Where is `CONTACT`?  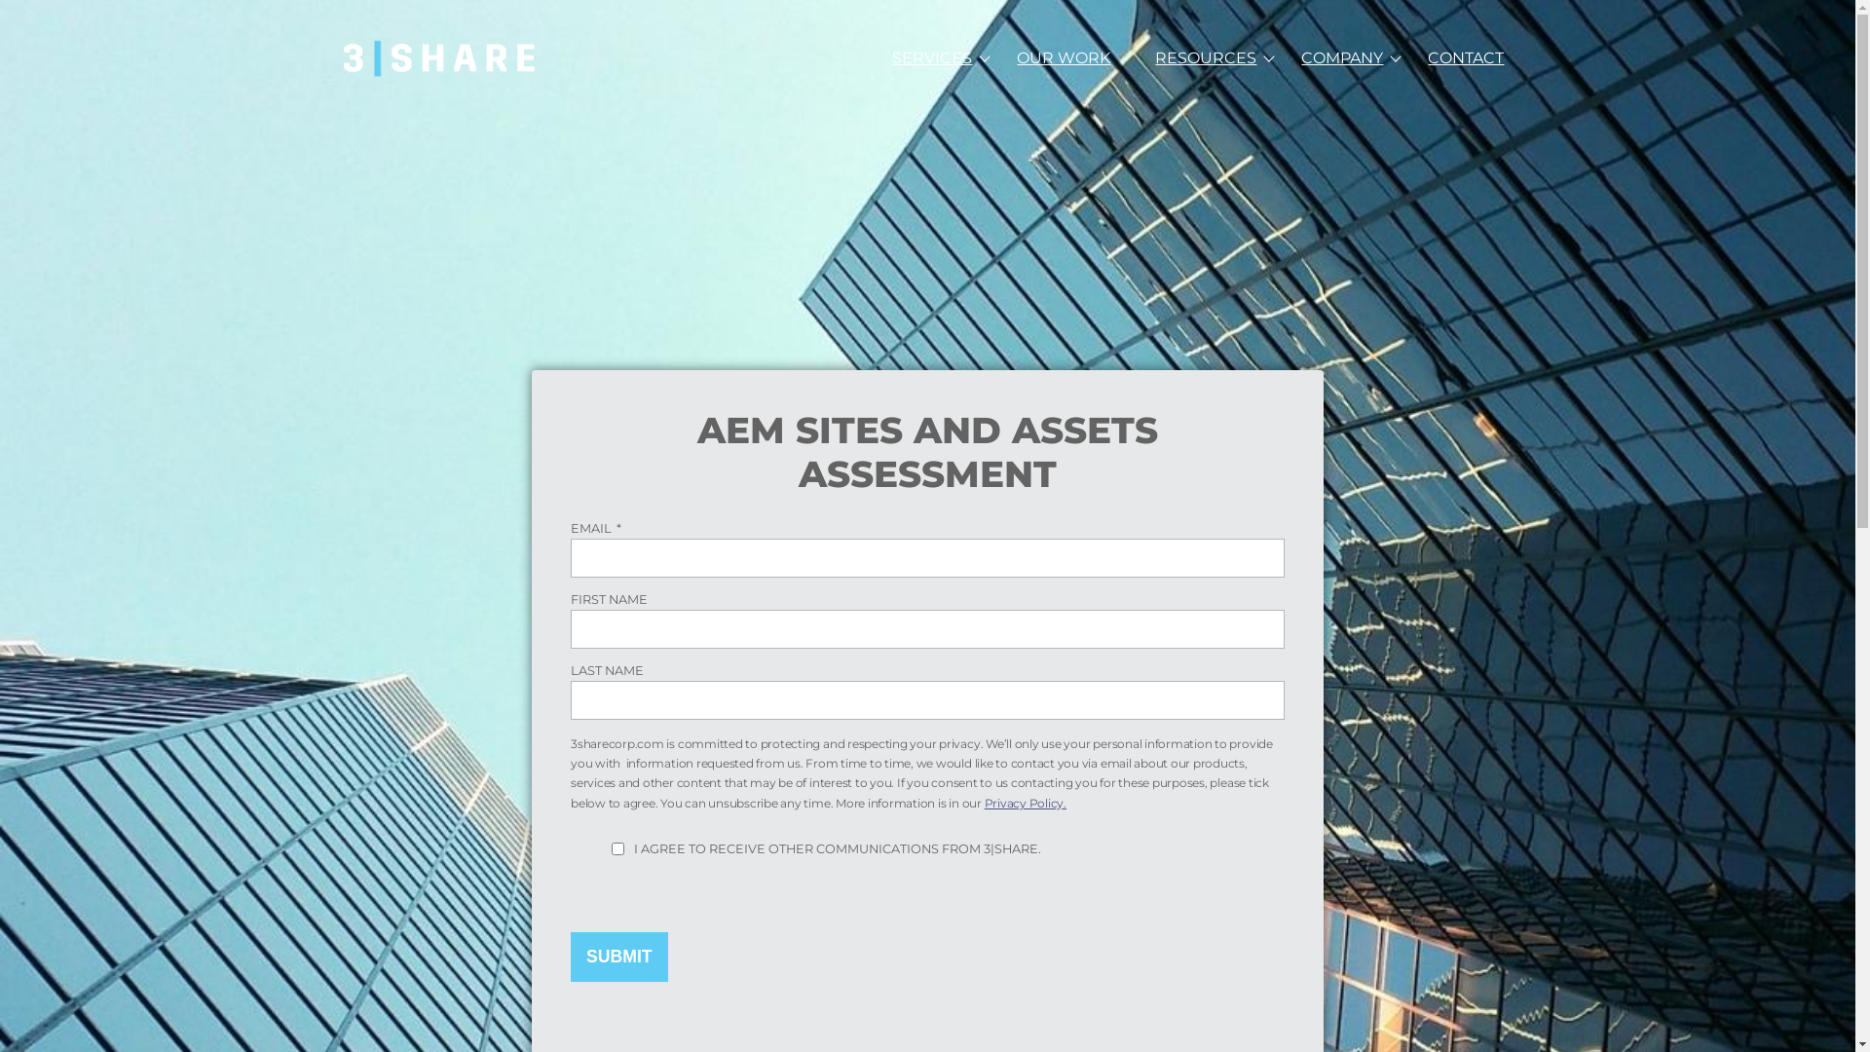
CONTACT is located at coordinates (1466, 58).